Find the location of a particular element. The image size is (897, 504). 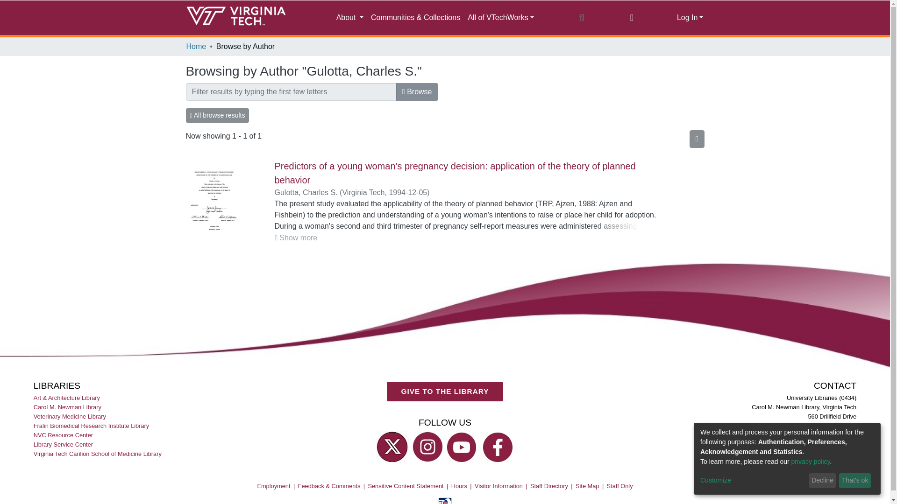

Log In is located at coordinates (690, 18).